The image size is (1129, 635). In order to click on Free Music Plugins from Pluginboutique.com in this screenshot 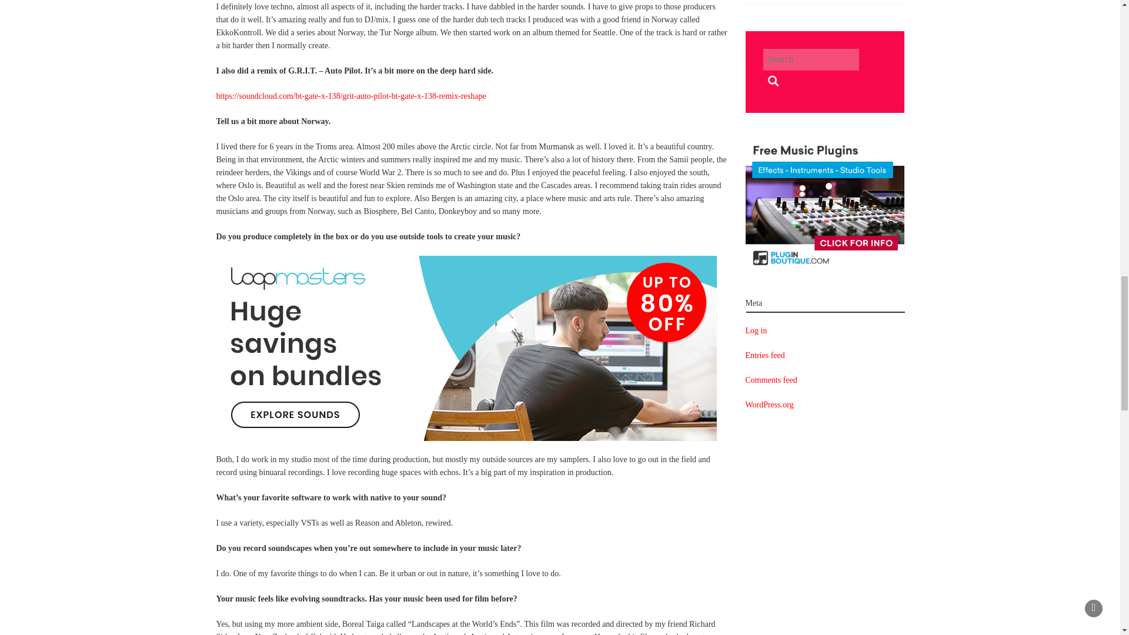, I will do `click(824, 205)`.